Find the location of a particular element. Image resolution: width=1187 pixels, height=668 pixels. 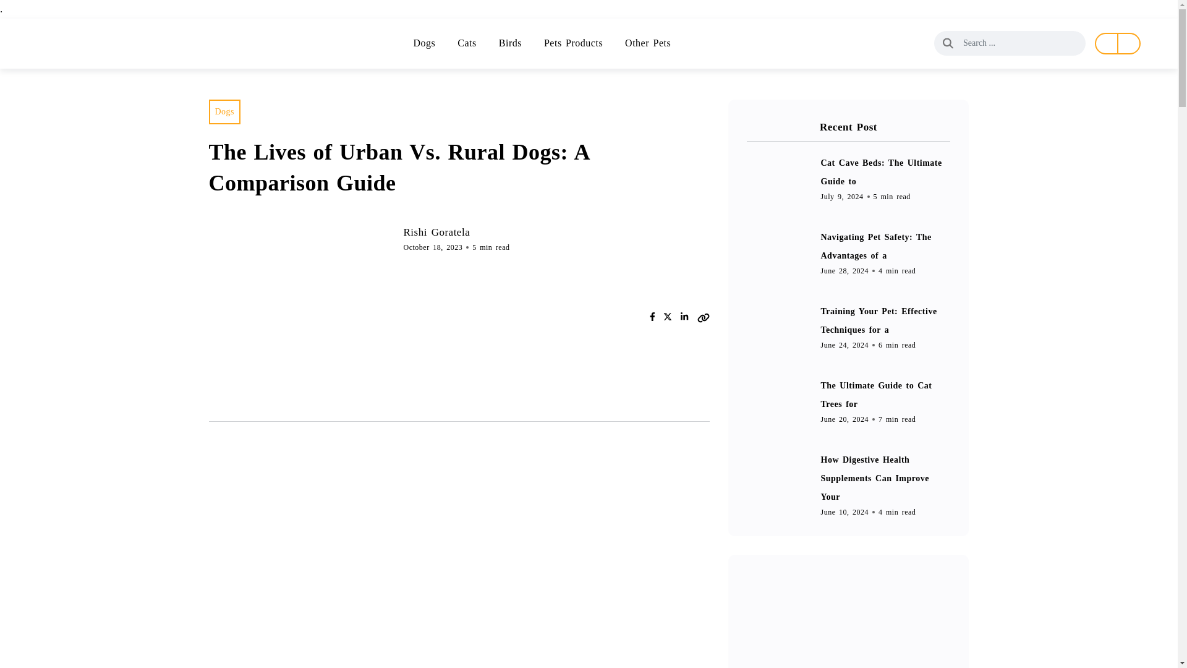

Pets Nurturing is located at coordinates (83, 43).